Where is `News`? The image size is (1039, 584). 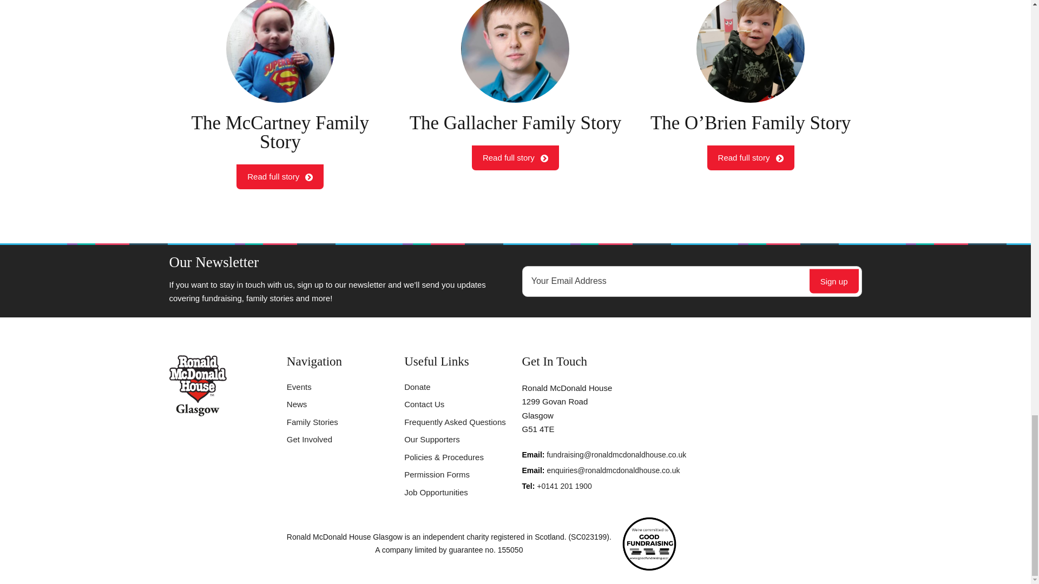
News is located at coordinates (544, 158).